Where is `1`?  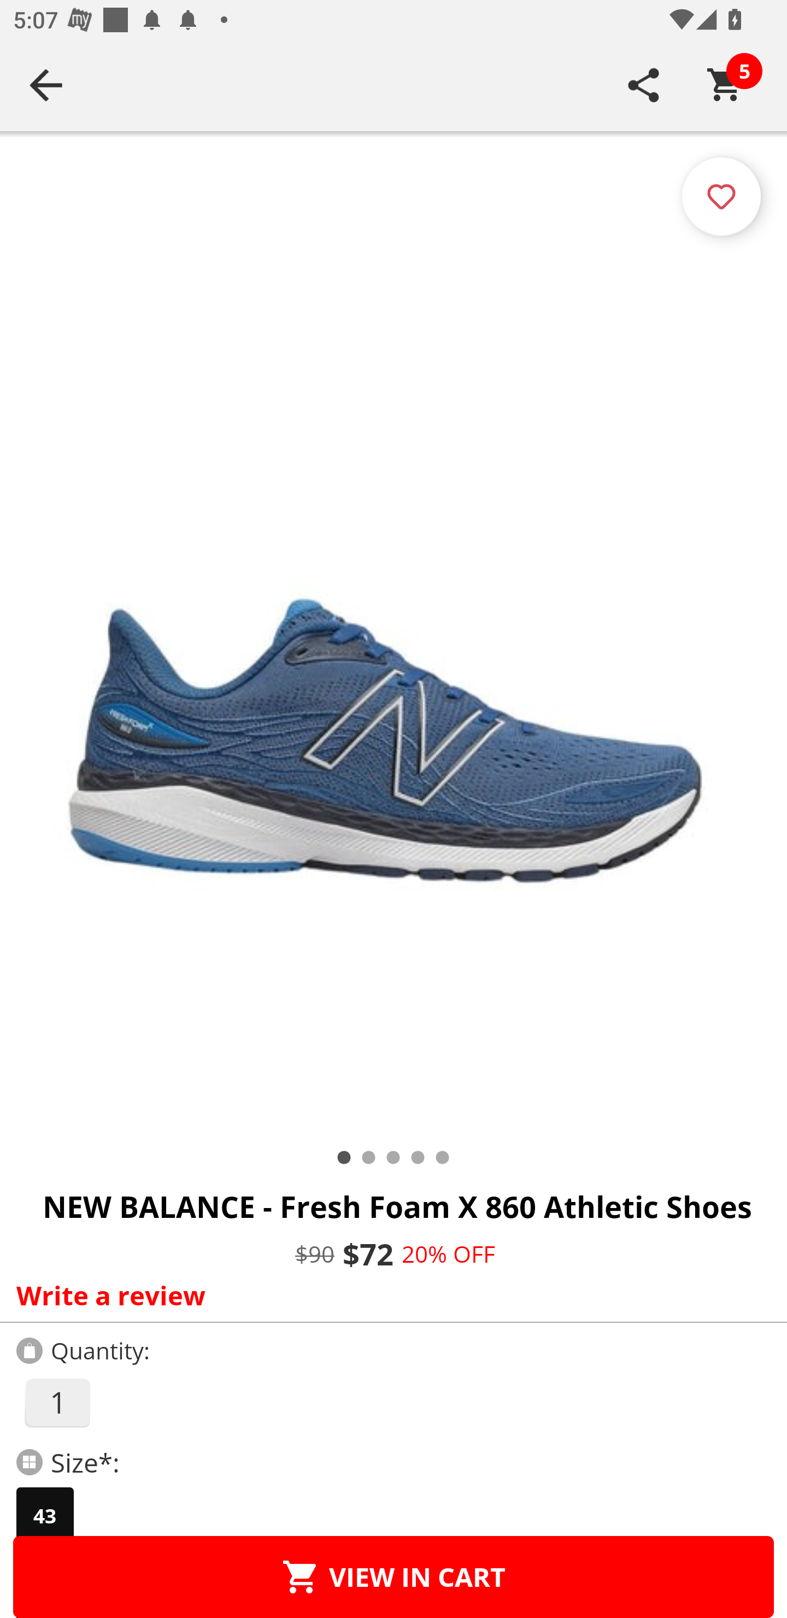 1 is located at coordinates (57, 1403).